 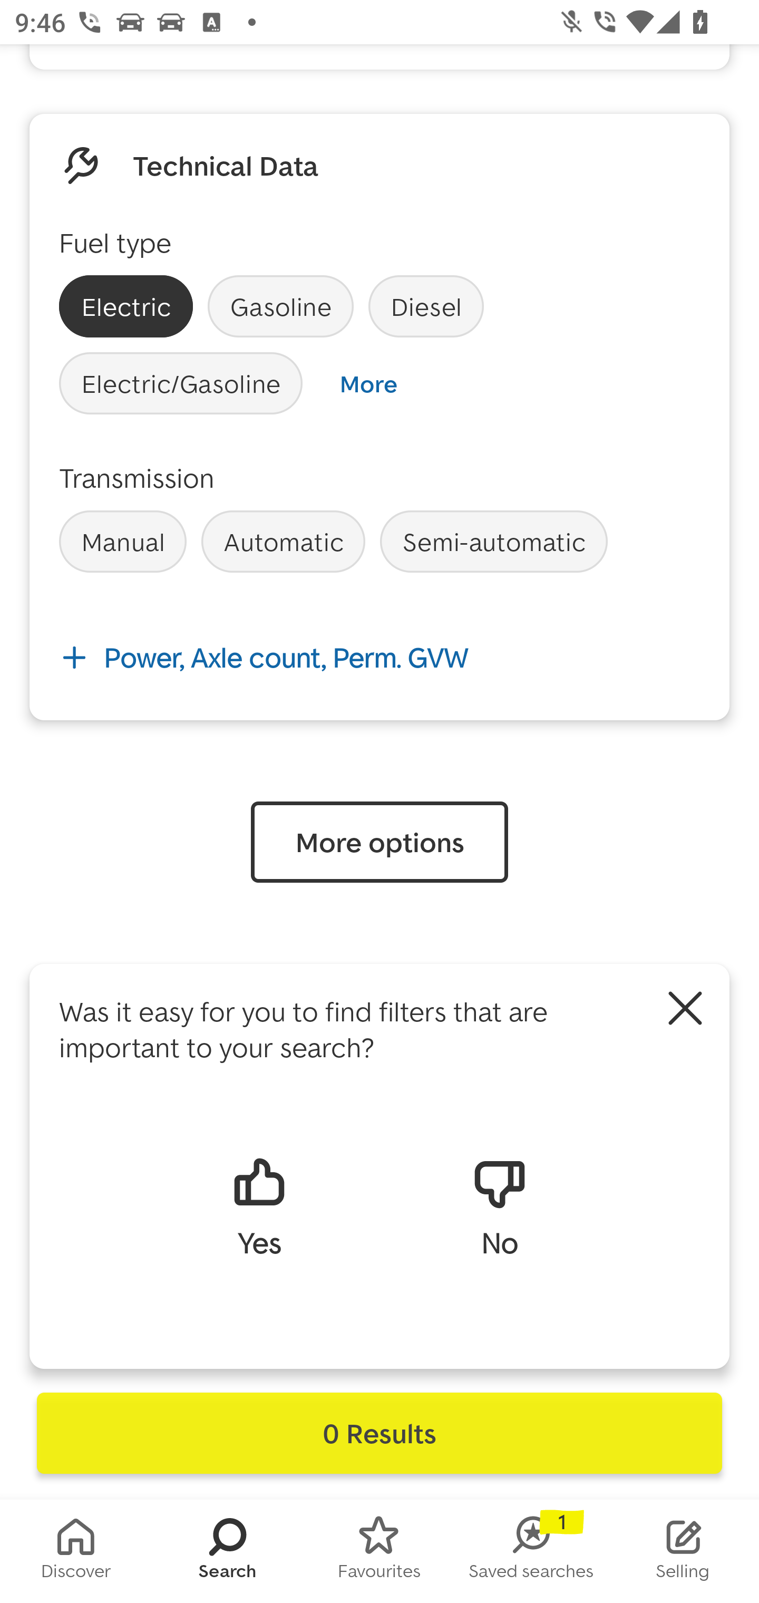 What do you see at coordinates (494, 541) in the screenshot?
I see `Semi-automatic` at bounding box center [494, 541].